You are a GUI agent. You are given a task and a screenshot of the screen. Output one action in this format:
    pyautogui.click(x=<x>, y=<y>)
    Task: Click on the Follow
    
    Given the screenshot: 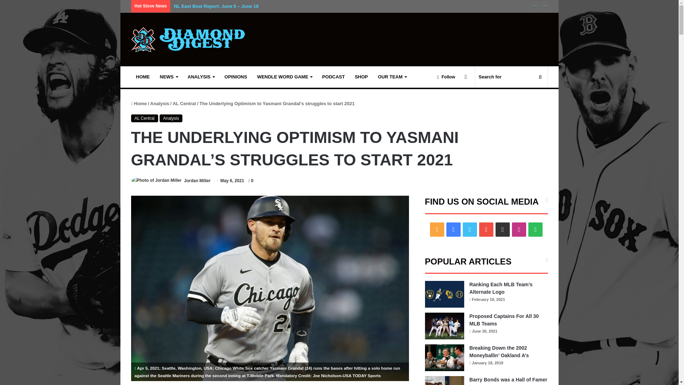 What is the action you would take?
    pyautogui.click(x=446, y=77)
    